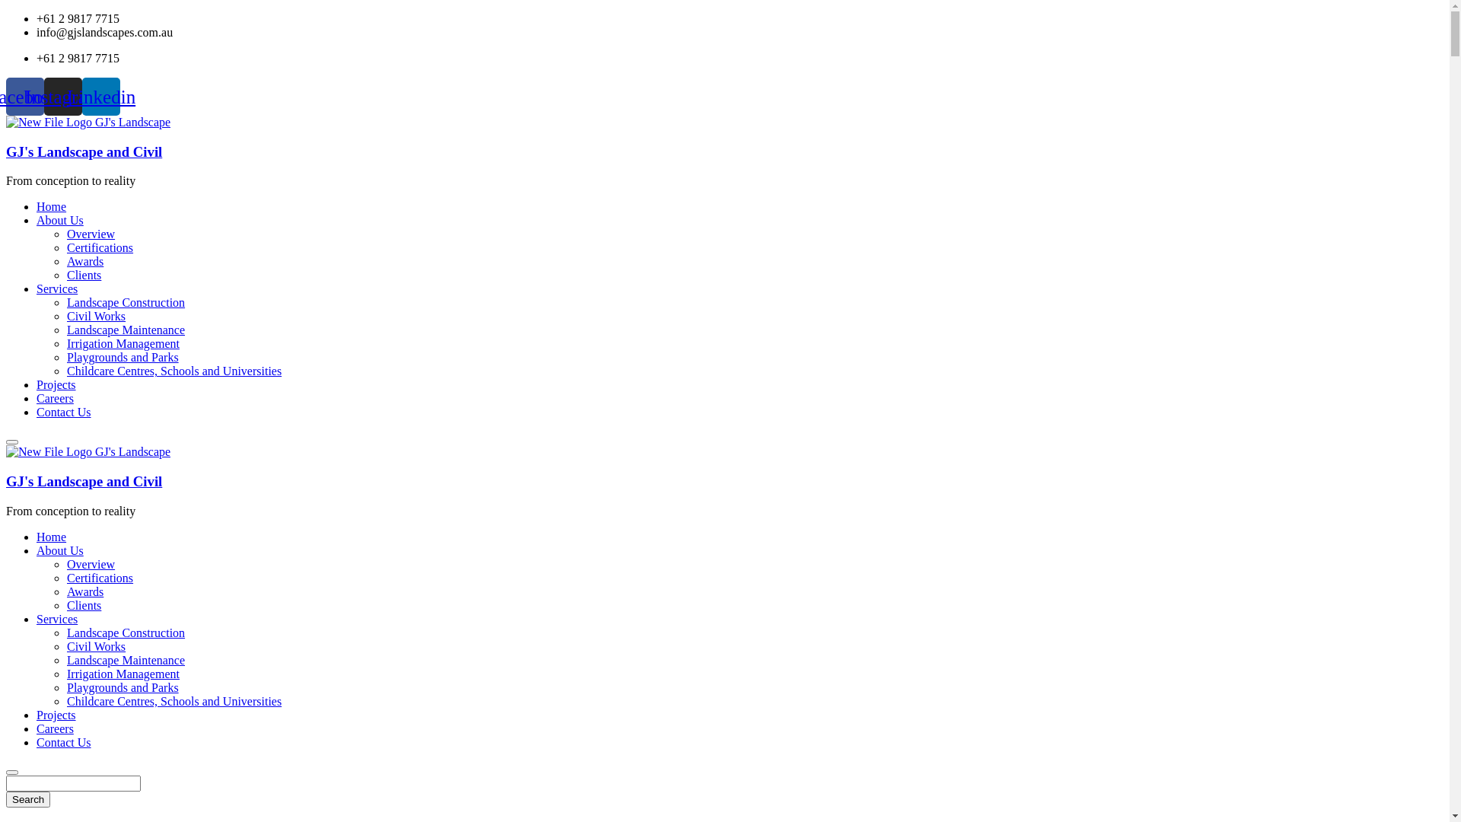  Describe the element at coordinates (174, 371) in the screenshot. I see `Childcare Centres, Schools and Universities` at that location.